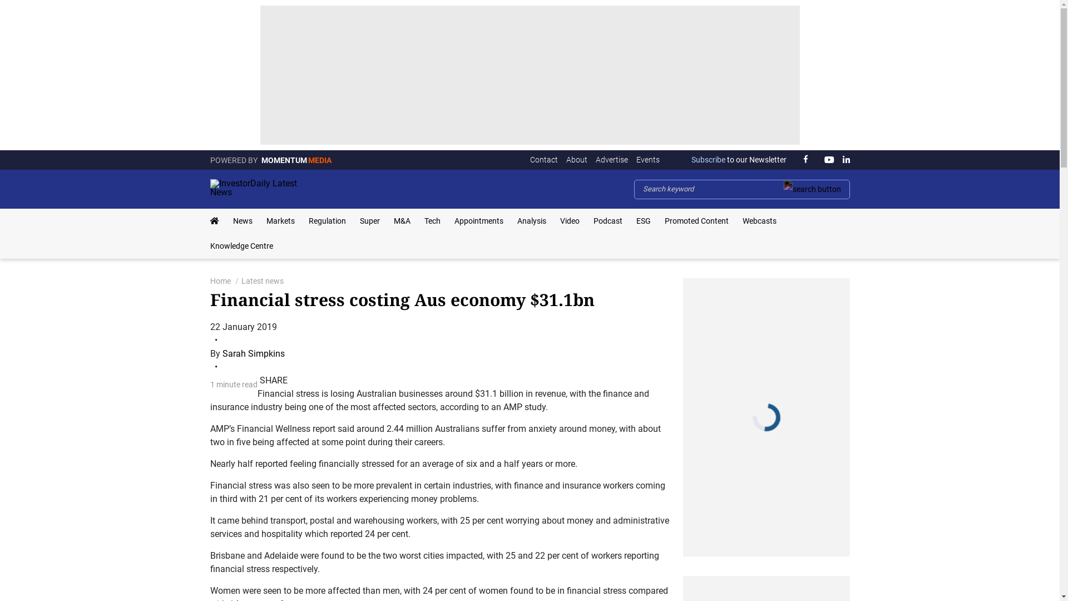  What do you see at coordinates (543, 160) in the screenshot?
I see `Contact` at bounding box center [543, 160].